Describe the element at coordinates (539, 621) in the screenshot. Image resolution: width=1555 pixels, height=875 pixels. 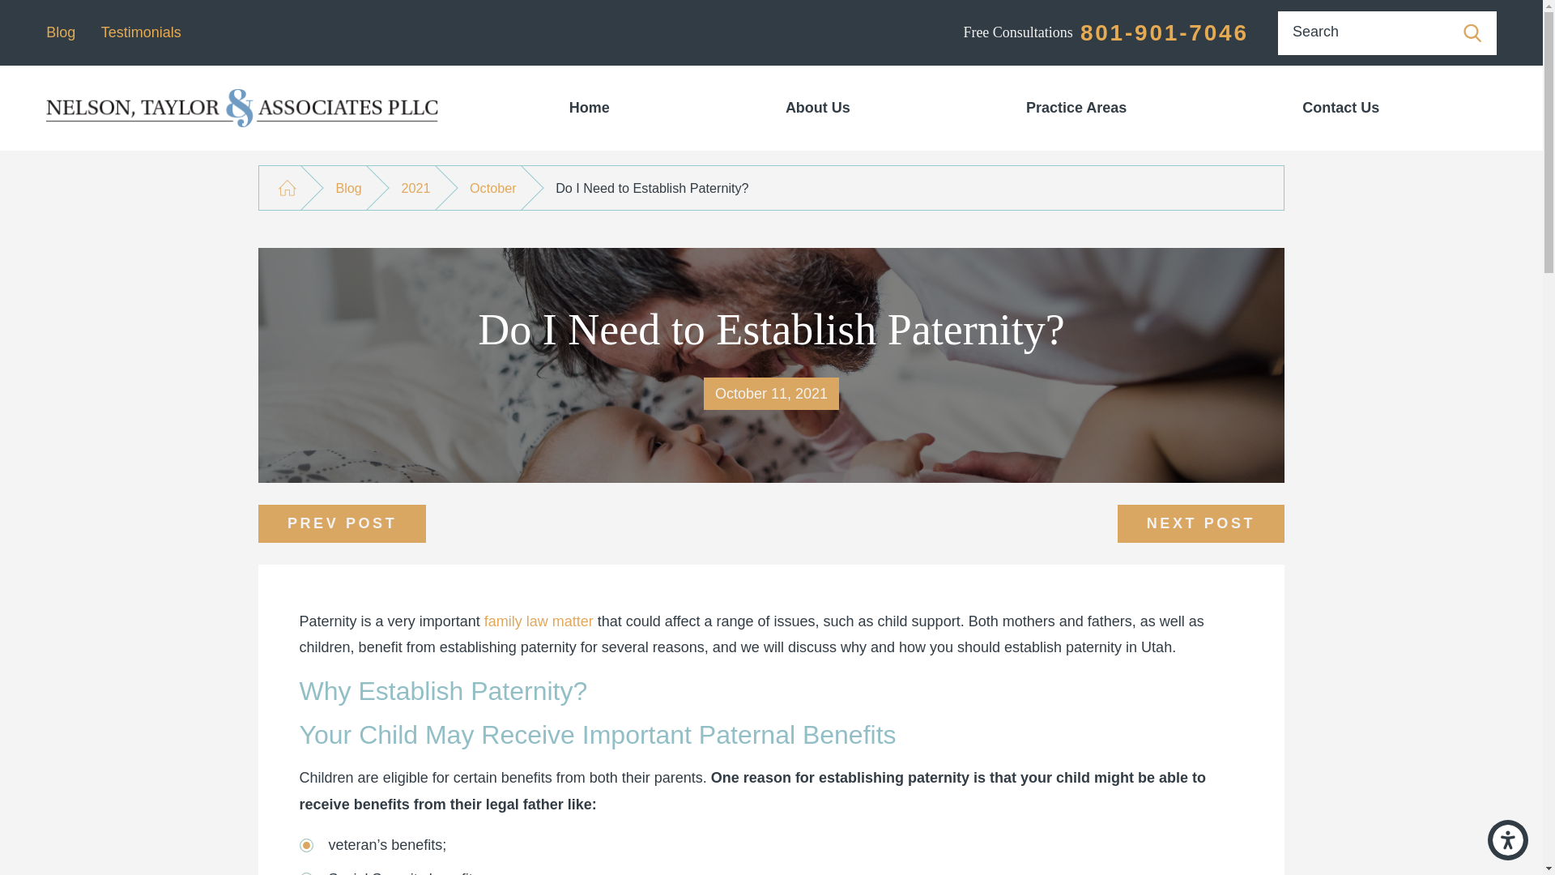
I see `family law matter` at that location.